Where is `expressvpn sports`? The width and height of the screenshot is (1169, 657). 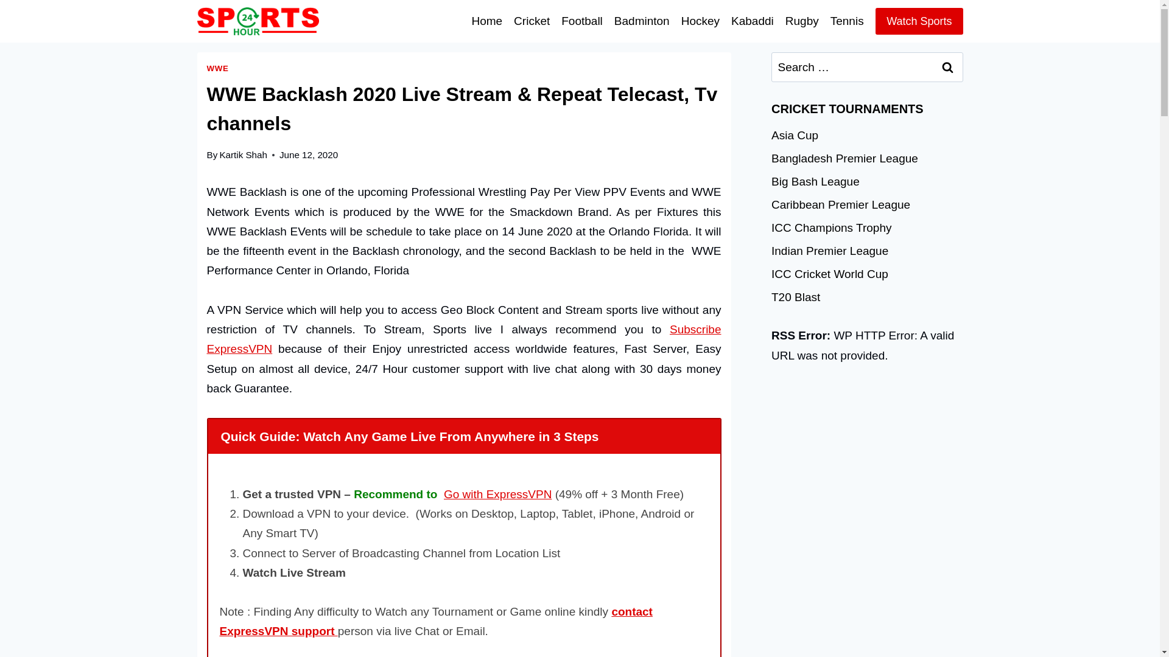 expressvpn sports is located at coordinates (919, 21).